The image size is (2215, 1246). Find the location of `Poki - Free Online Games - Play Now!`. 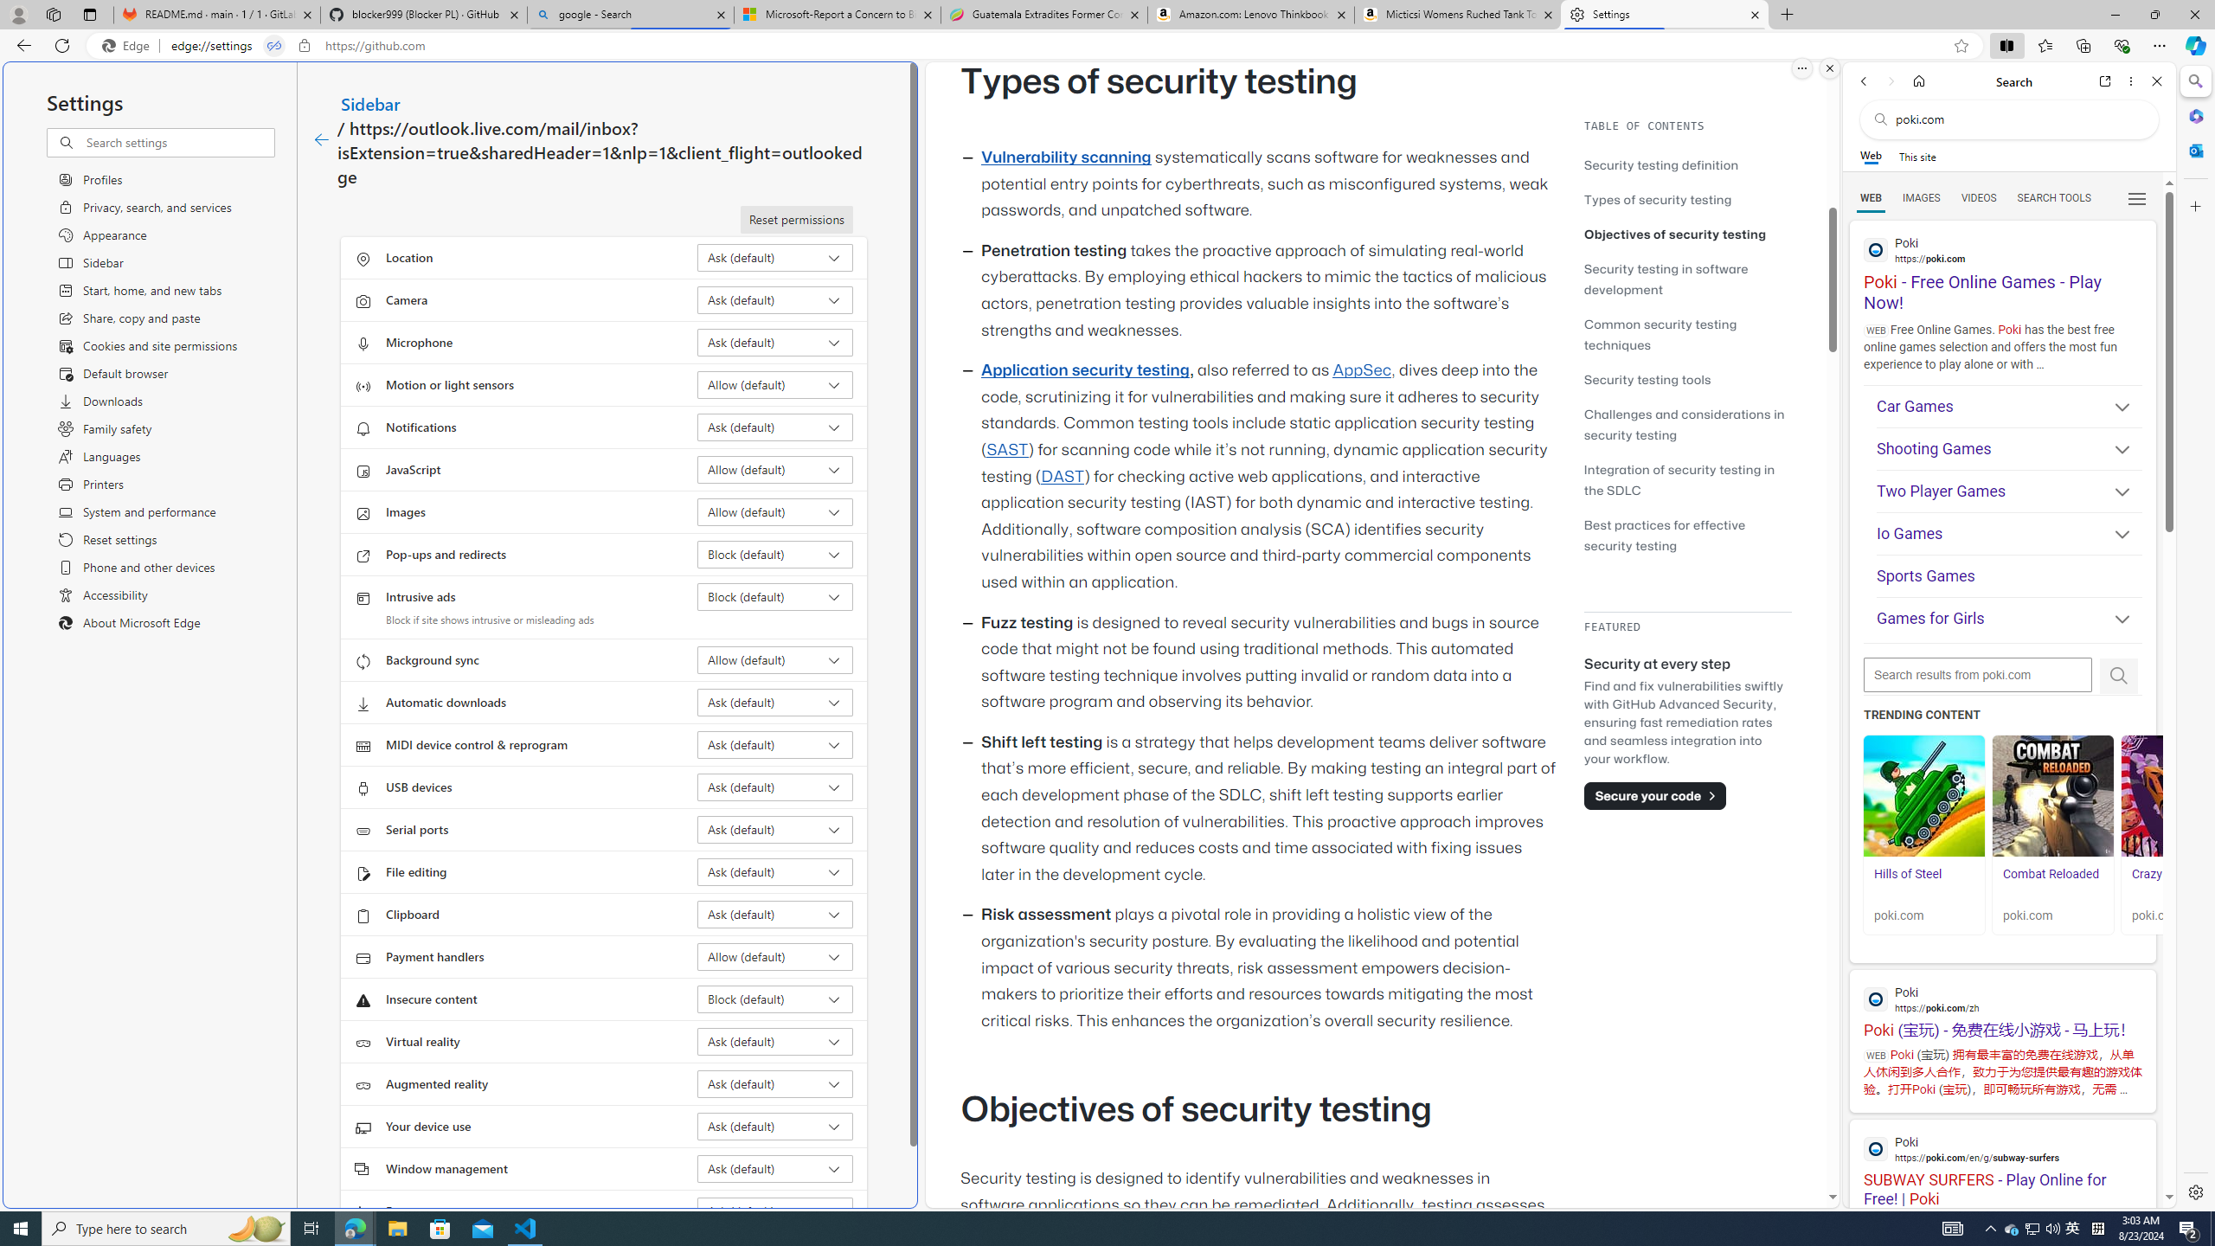

Poki - Free Online Games - Play Now! is located at coordinates (2002, 267).